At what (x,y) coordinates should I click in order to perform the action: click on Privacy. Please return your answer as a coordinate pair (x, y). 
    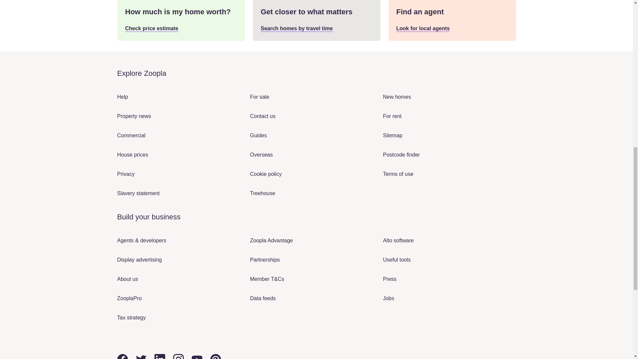
    Looking at the image, I should click on (125, 174).